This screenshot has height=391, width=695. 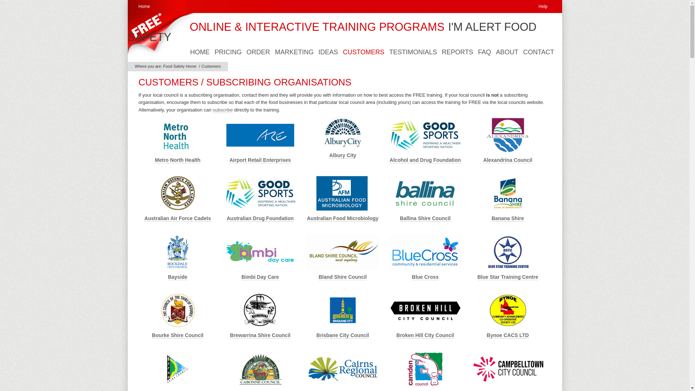 I want to click on Australian Drug Foundation, so click(x=260, y=219).